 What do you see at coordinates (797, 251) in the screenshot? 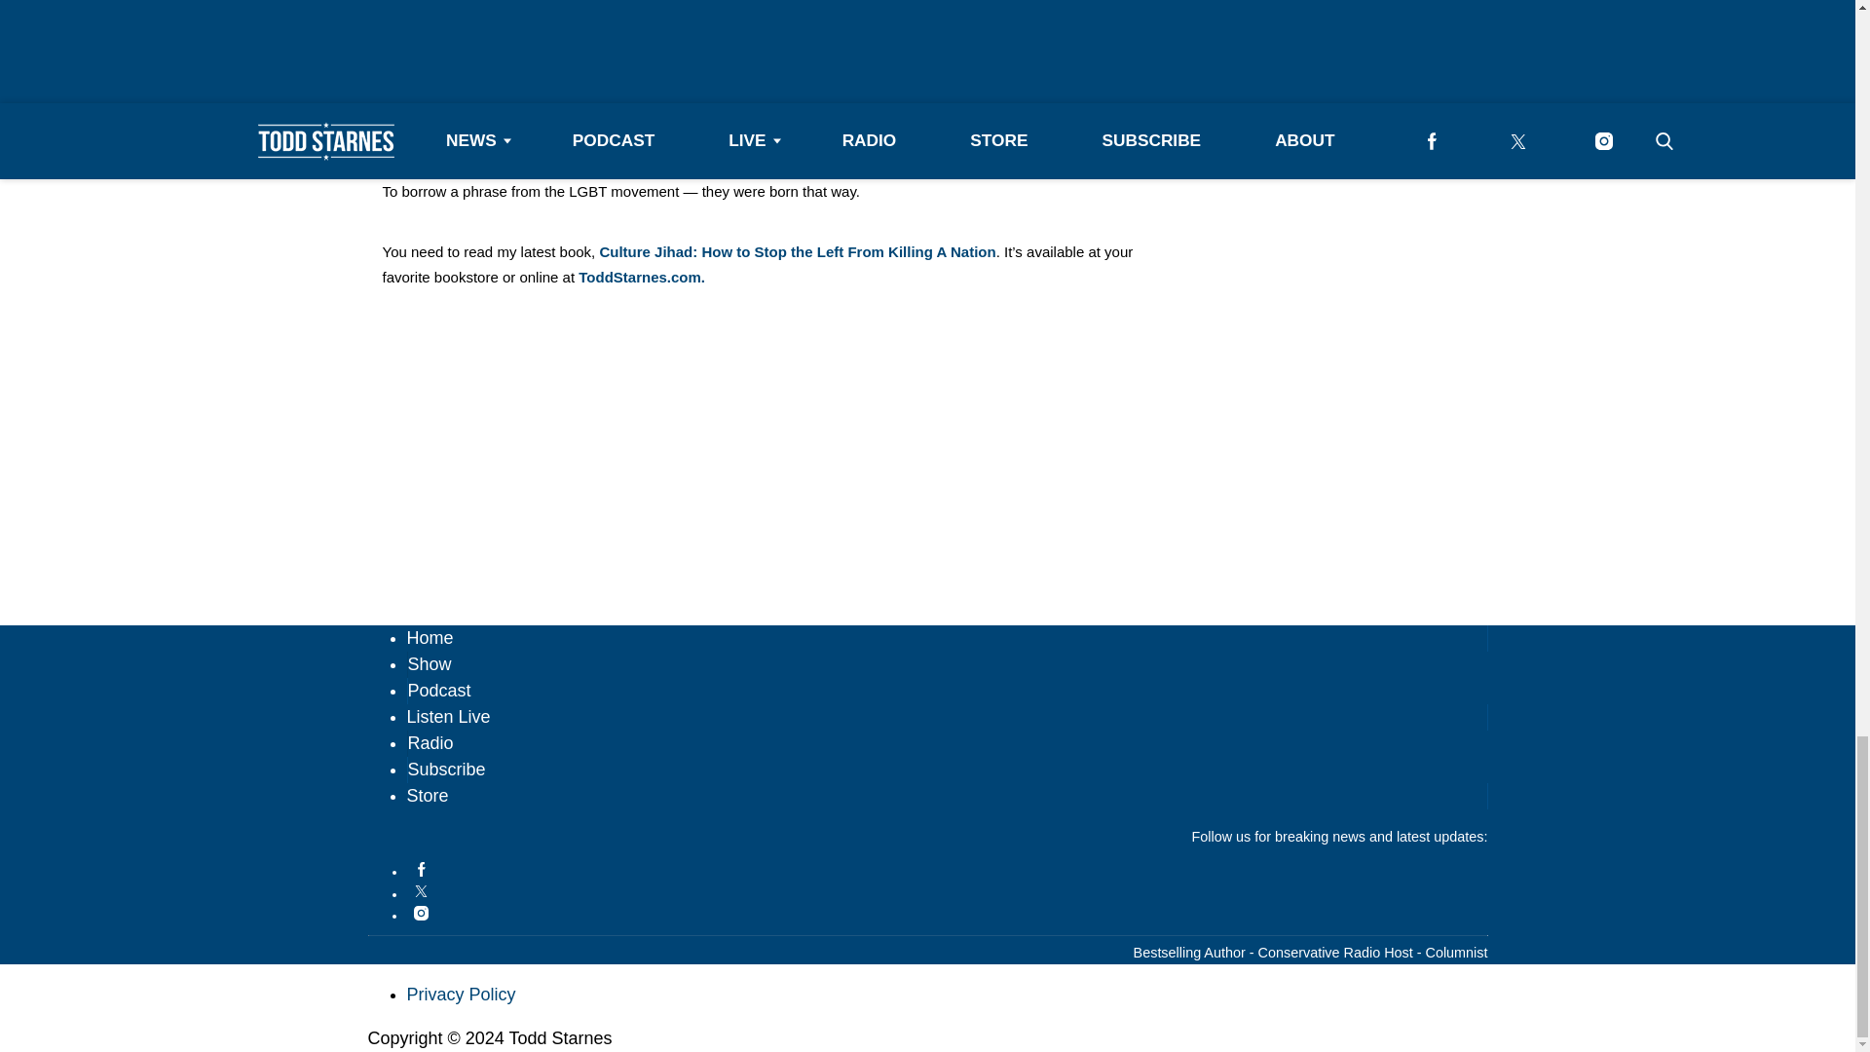
I see `Culture Jihad: How to Stop the Left From Killing A Nation` at bounding box center [797, 251].